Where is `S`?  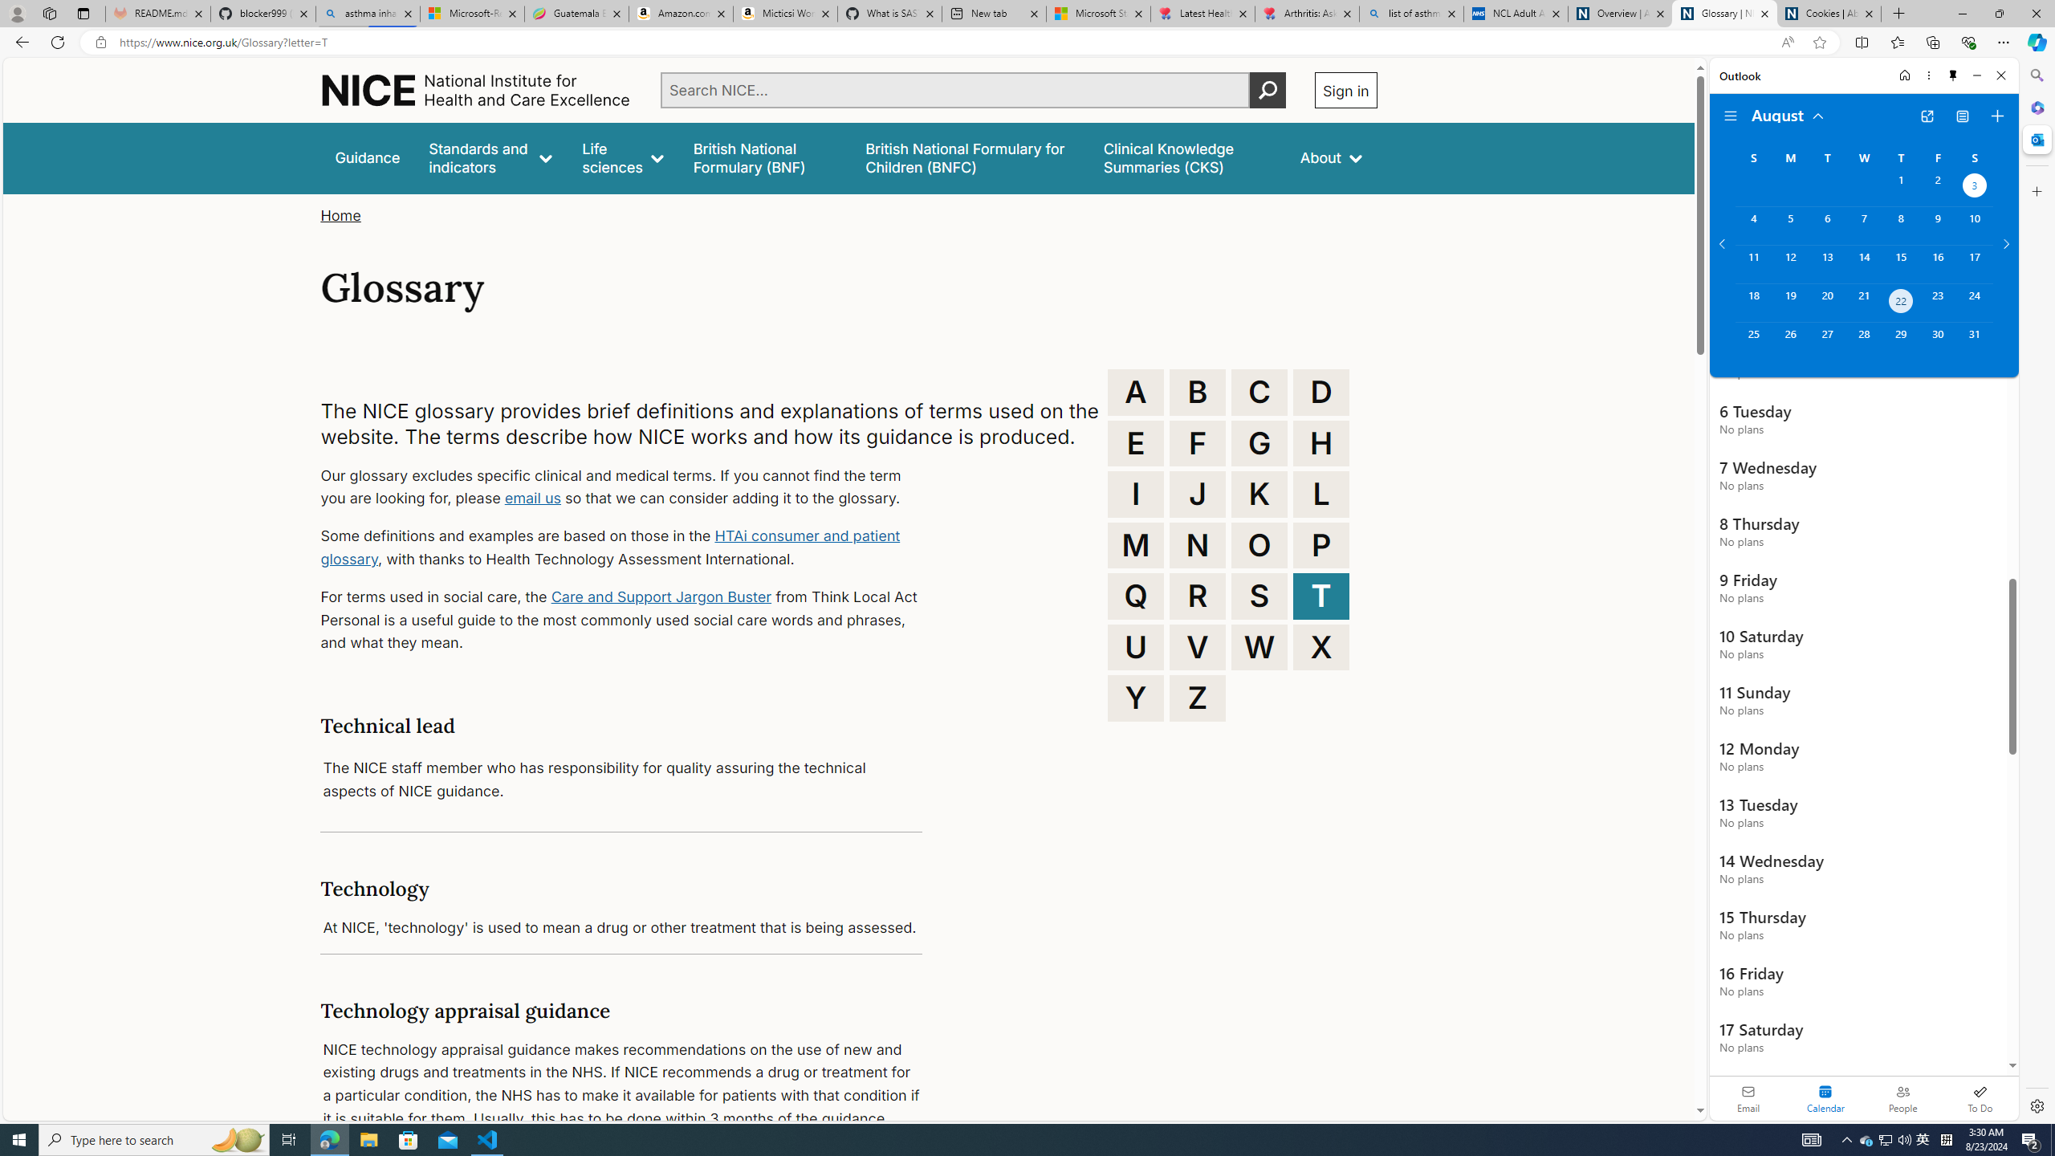 S is located at coordinates (1259, 596).